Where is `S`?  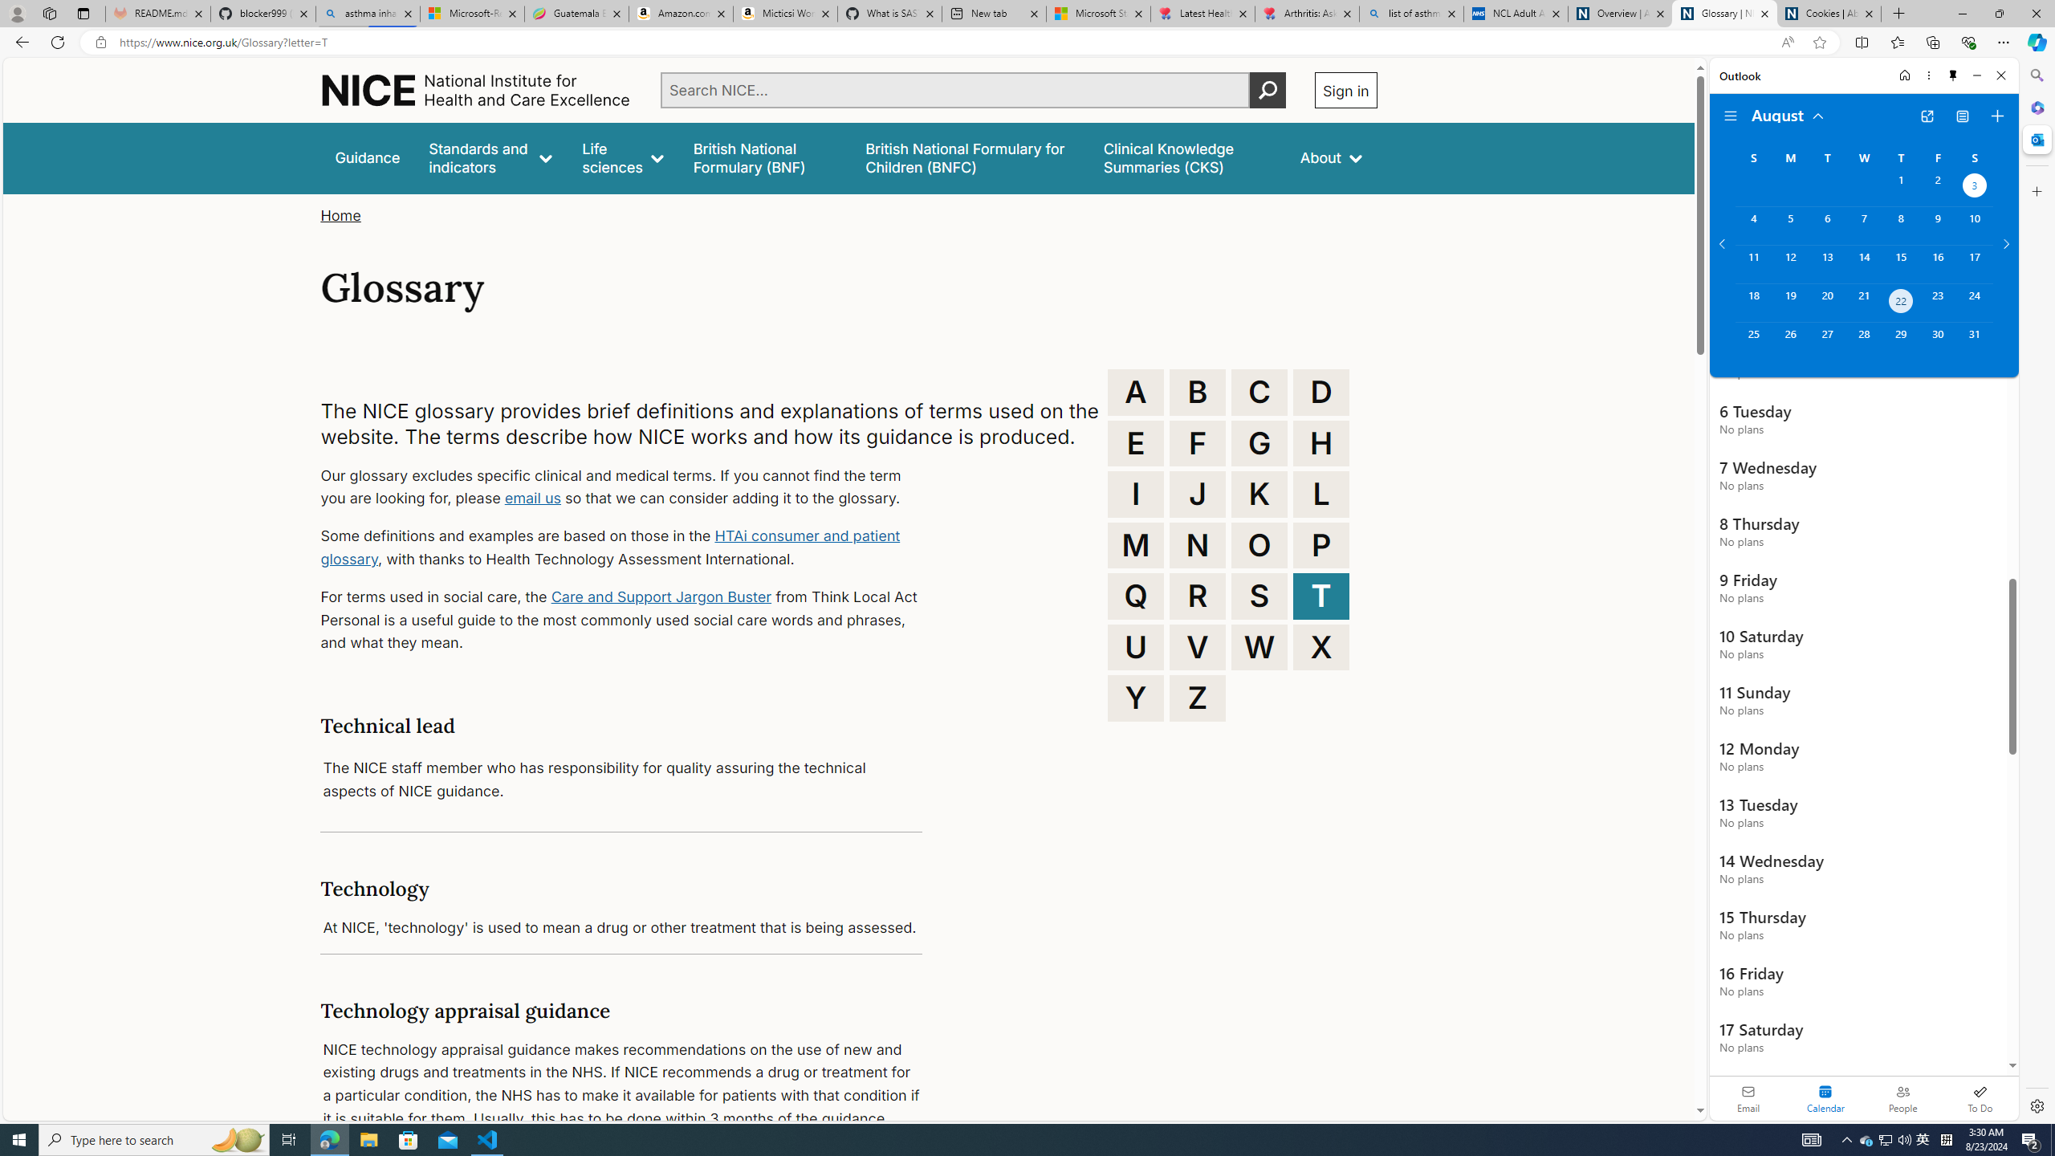 S is located at coordinates (1259, 596).